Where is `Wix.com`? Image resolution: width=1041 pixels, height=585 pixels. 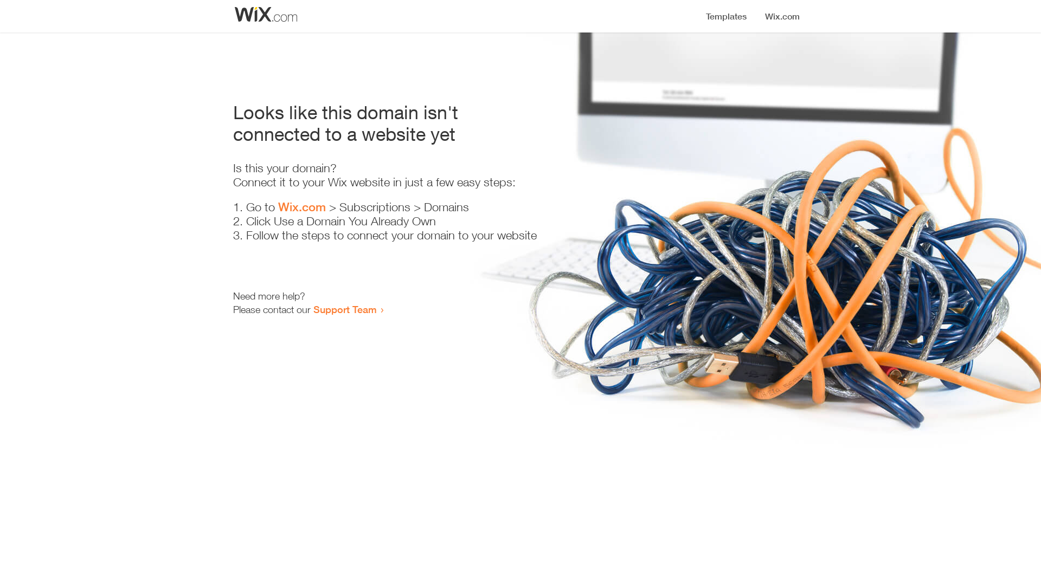
Wix.com is located at coordinates (302, 207).